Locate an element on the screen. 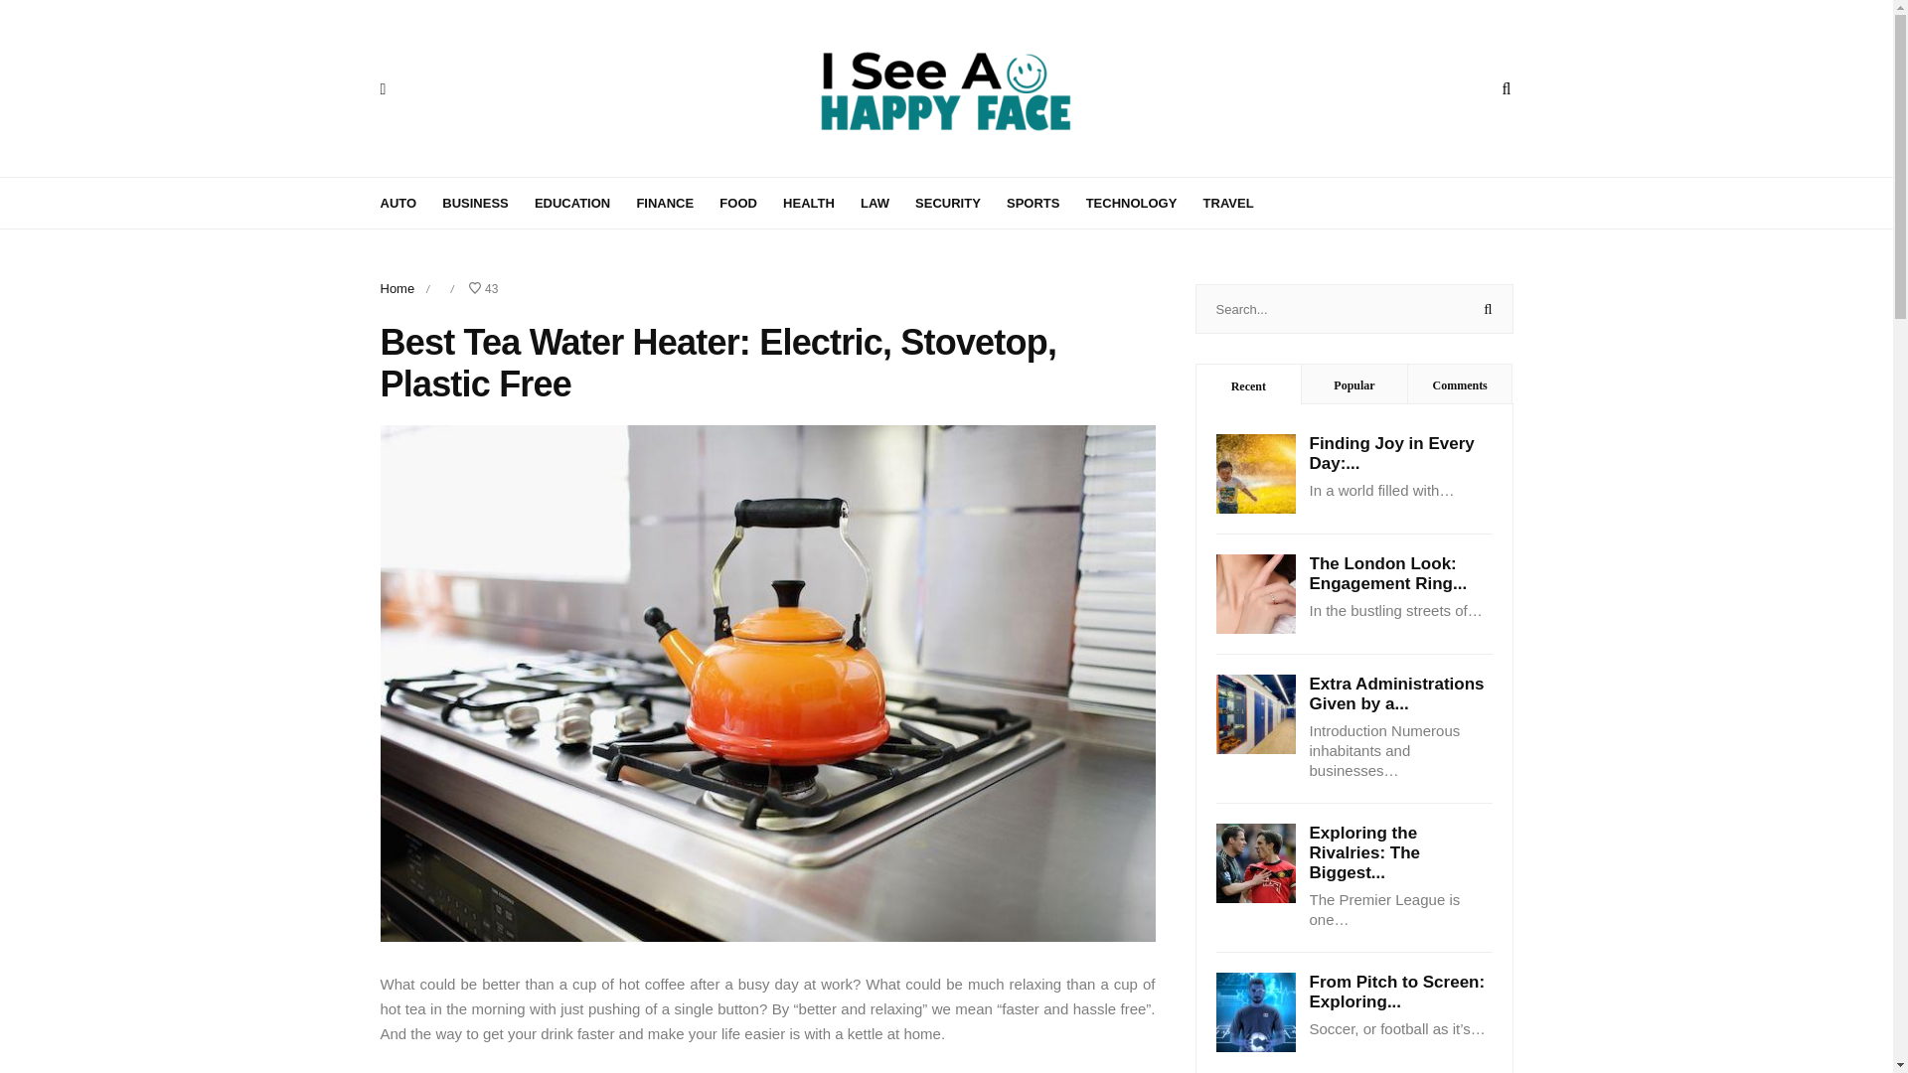 This screenshot has width=1908, height=1073. SECURITY is located at coordinates (959, 201).